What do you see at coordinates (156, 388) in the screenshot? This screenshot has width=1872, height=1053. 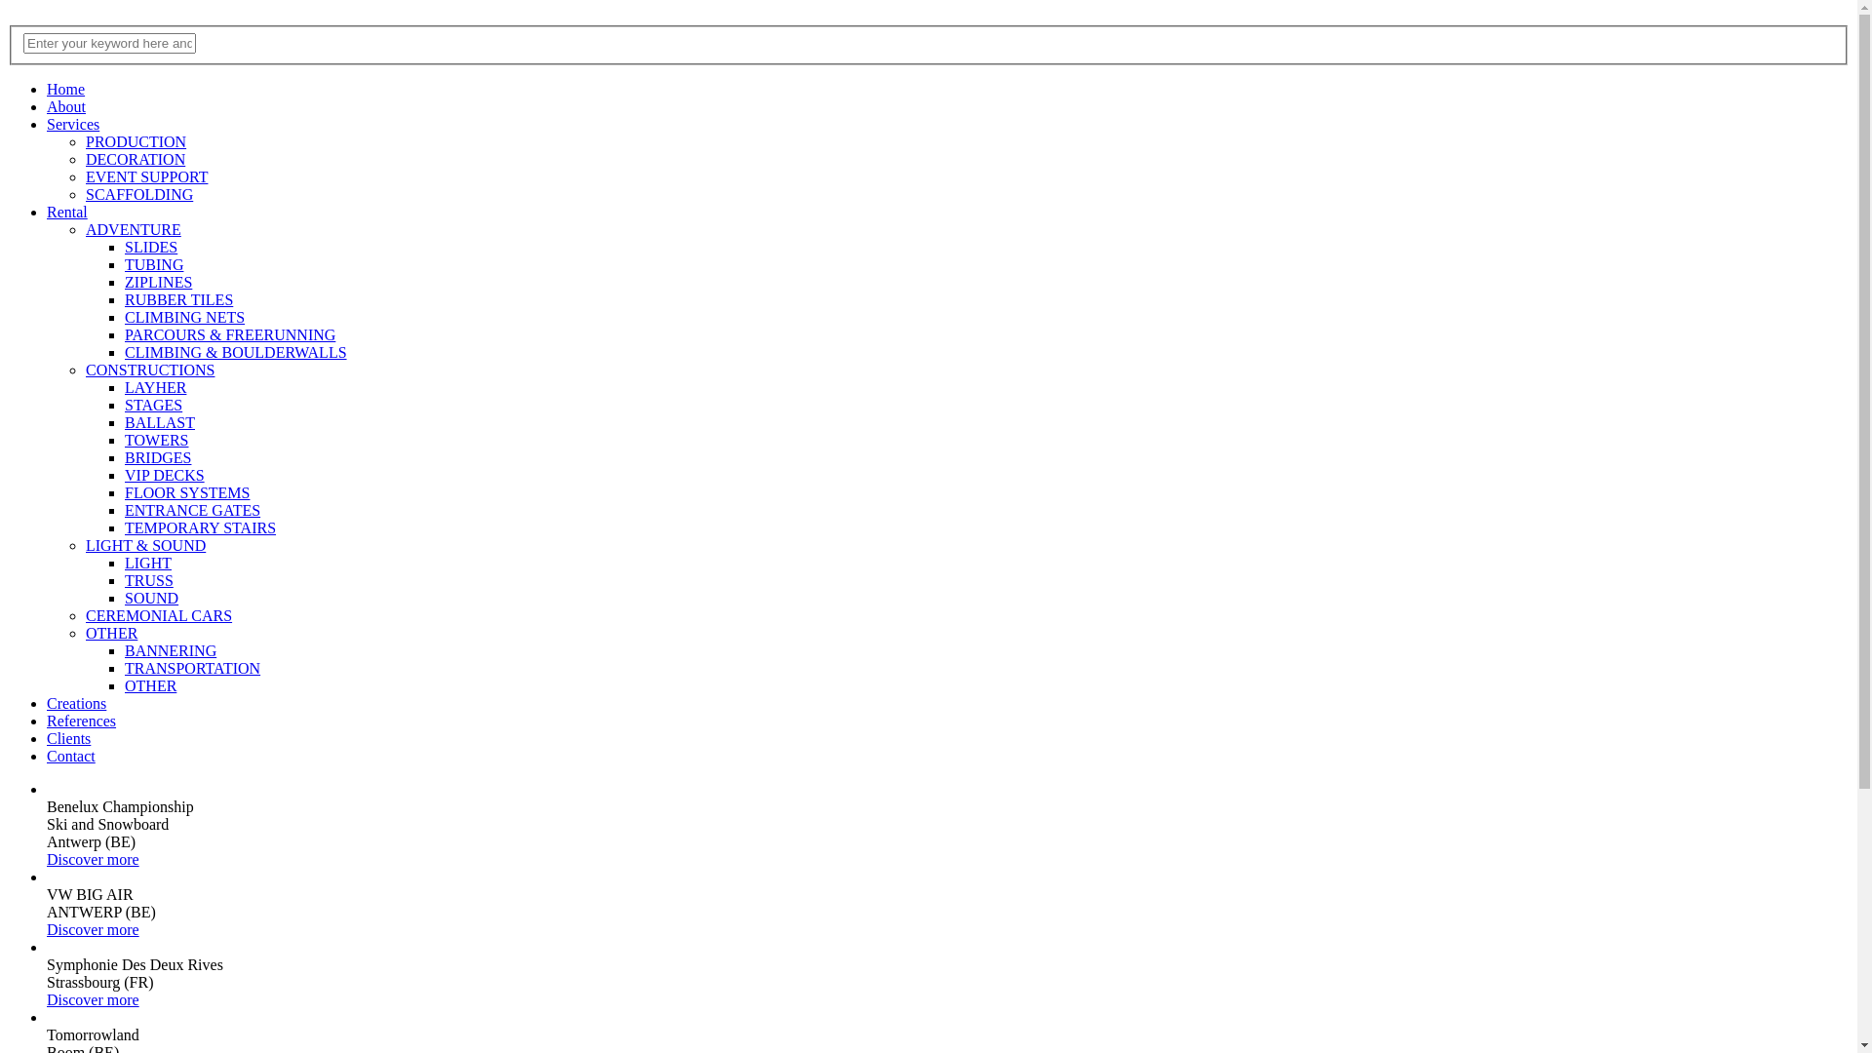 I see `LAYHER` at bounding box center [156, 388].